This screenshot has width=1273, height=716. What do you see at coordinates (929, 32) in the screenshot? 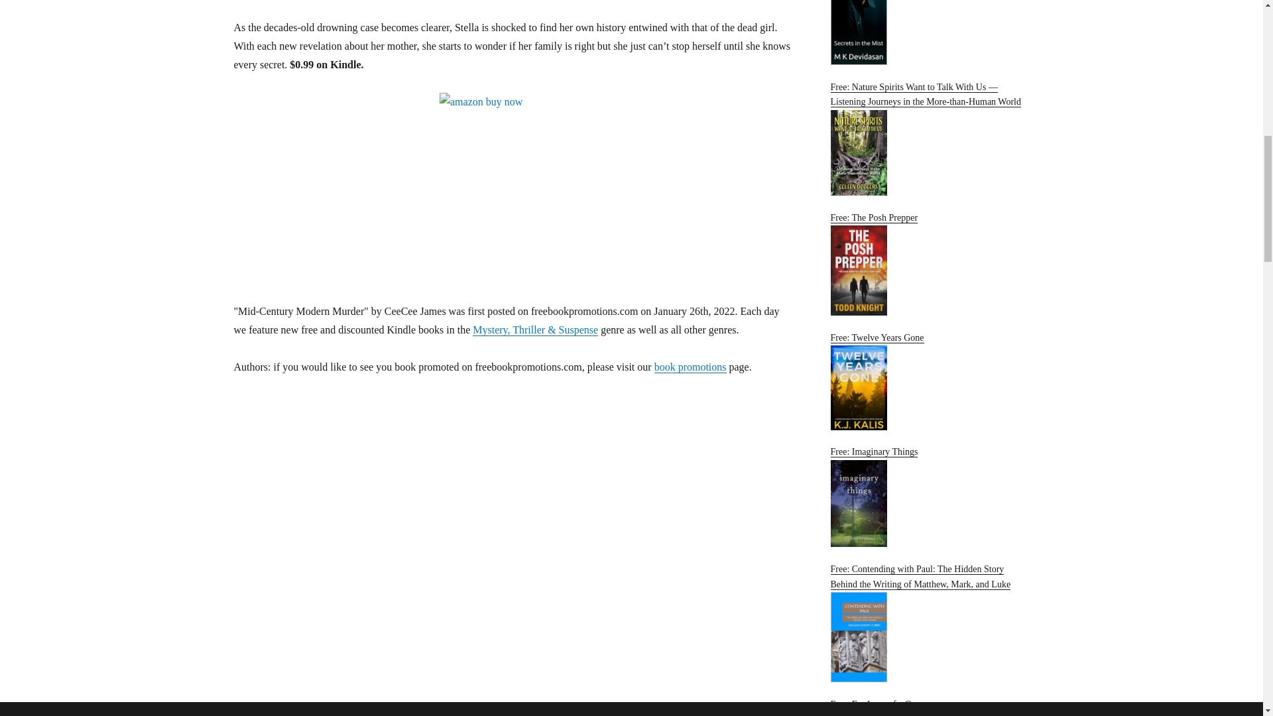
I see `Free: Shadows of Betrayal: Secrets in the Mist` at bounding box center [929, 32].